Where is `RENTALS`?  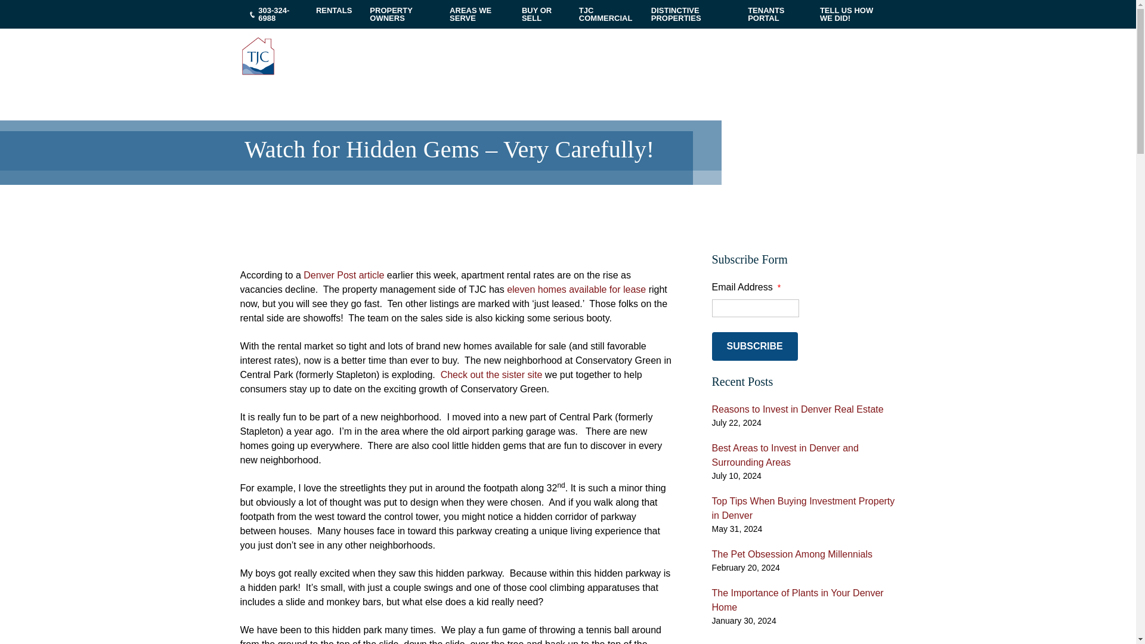
RENTALS is located at coordinates (333, 10).